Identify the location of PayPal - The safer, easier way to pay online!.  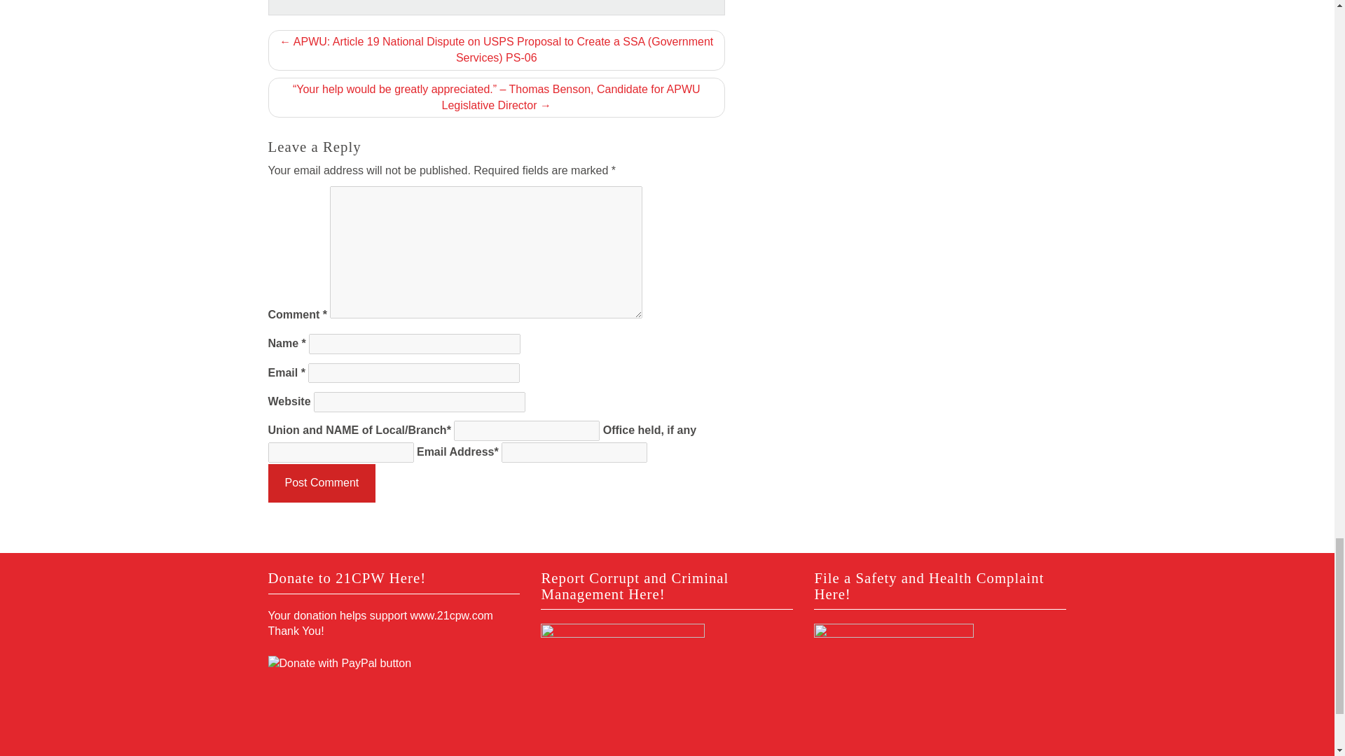
(339, 664).